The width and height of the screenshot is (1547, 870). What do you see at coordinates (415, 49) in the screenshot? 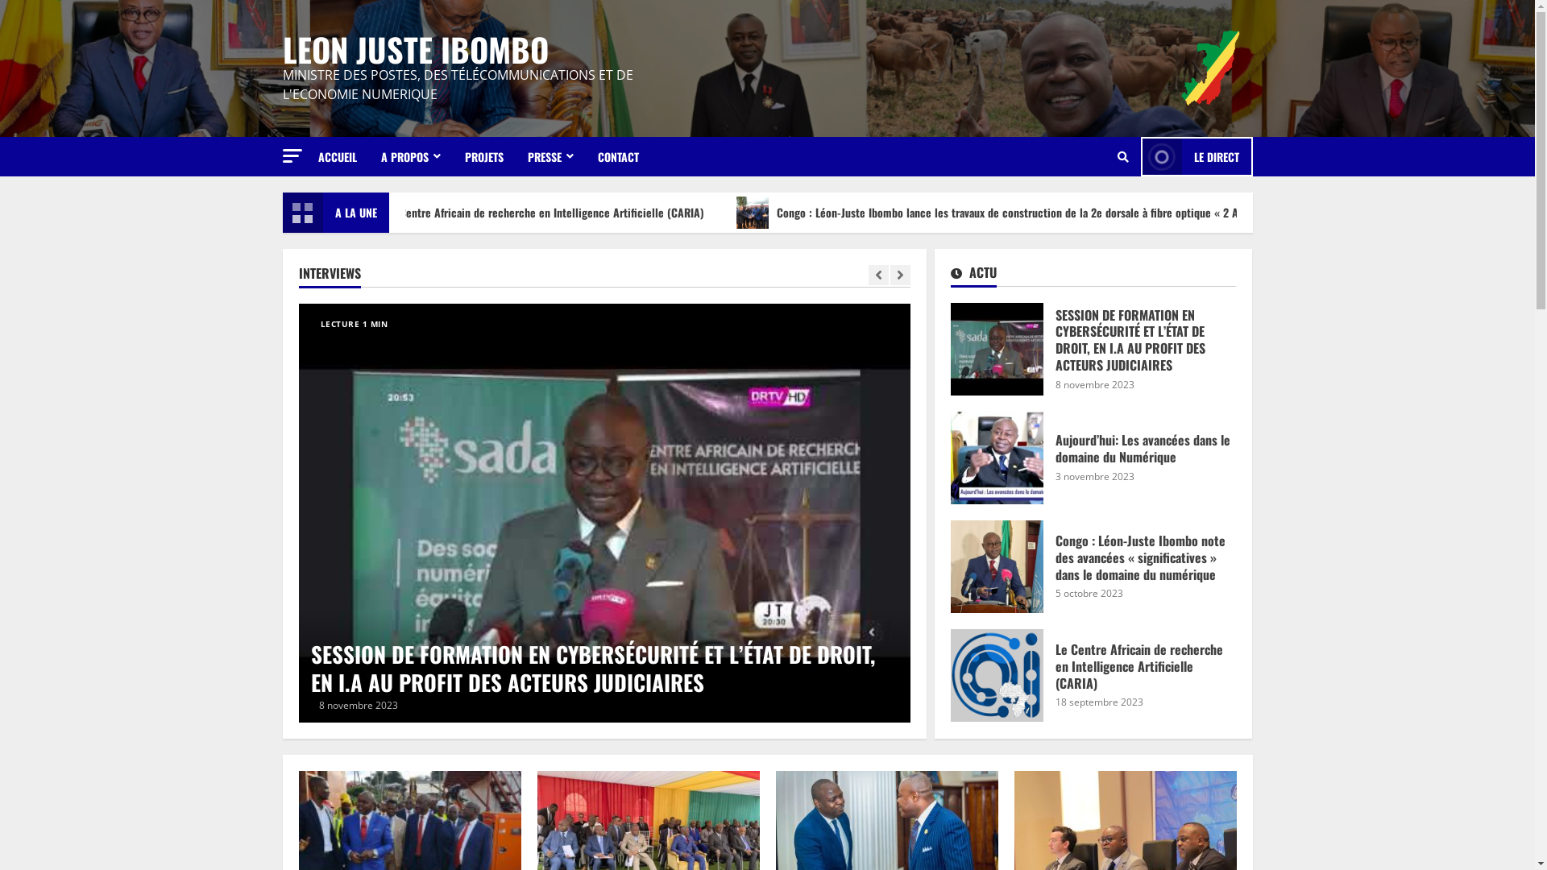
I see `LEON JUSTE IBOMBO` at bounding box center [415, 49].